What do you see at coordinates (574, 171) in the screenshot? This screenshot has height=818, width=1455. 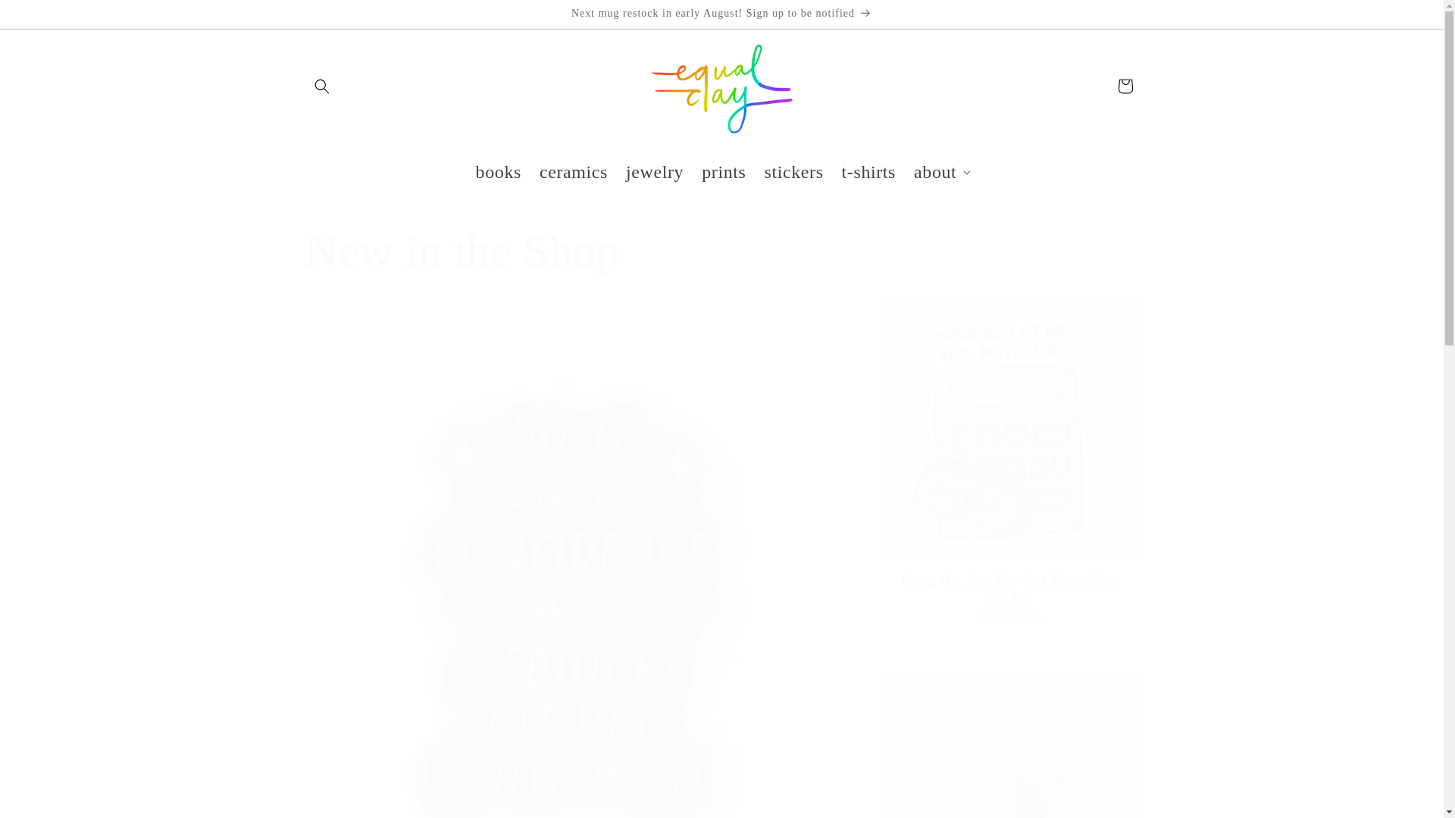 I see `ceramics` at bounding box center [574, 171].